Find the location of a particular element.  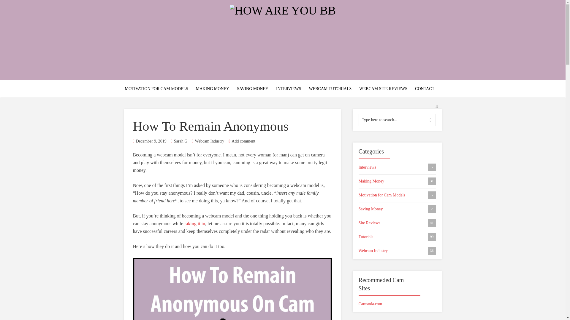

CONTACT is located at coordinates (213, 89).